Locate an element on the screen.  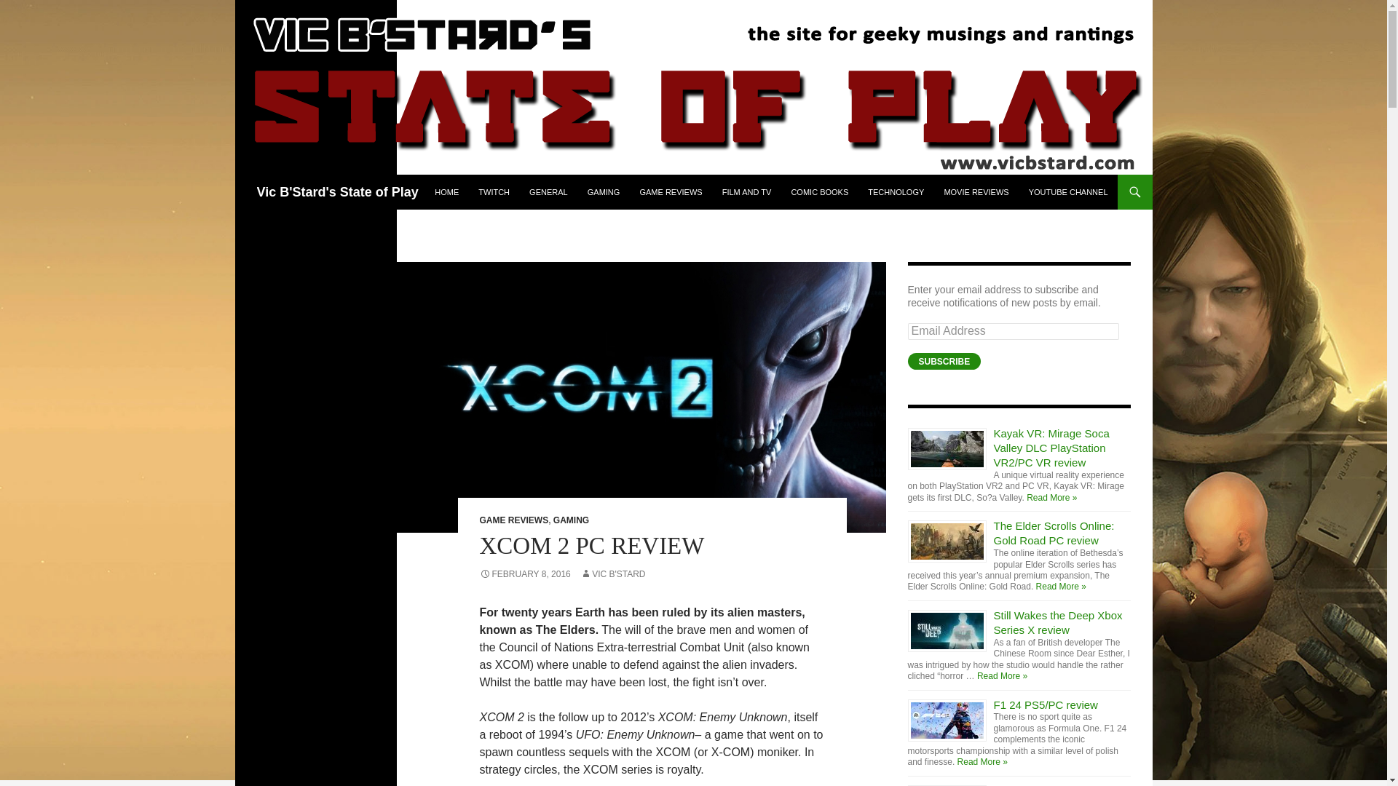
GAMING is located at coordinates (571, 520).